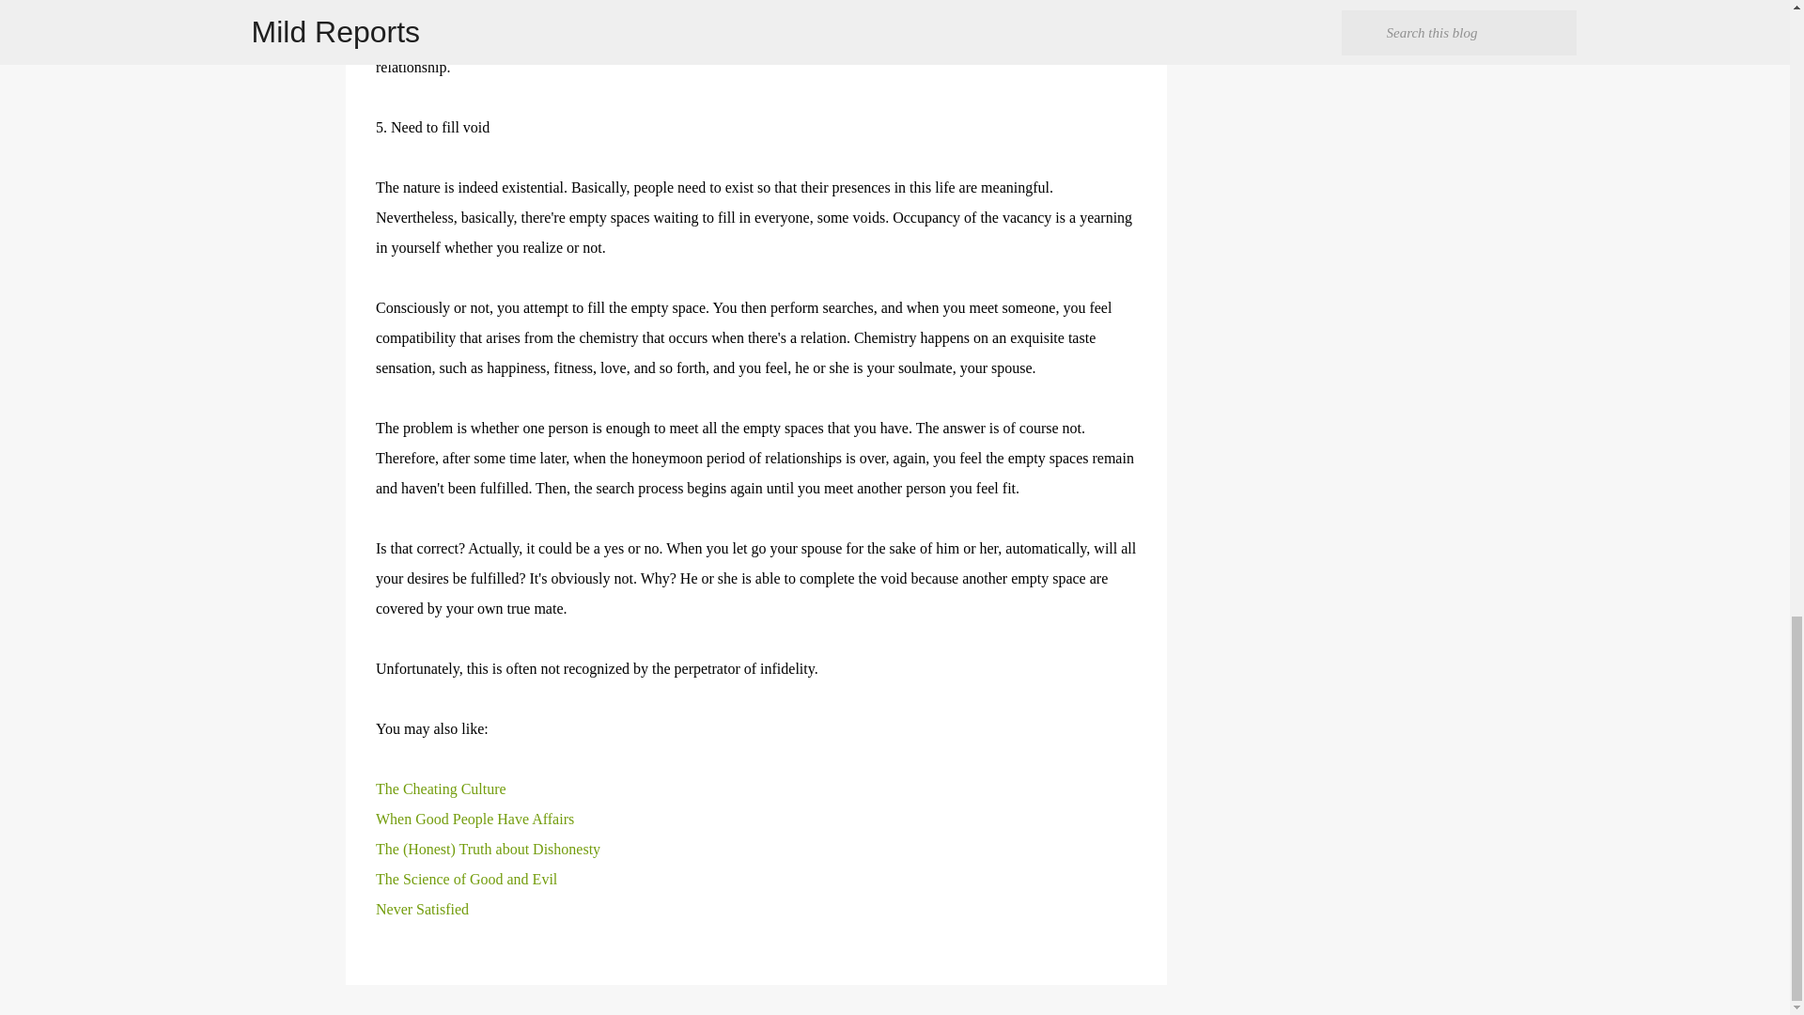 Image resolution: width=1804 pixels, height=1015 pixels. What do you see at coordinates (474, 819) in the screenshot?
I see `When Good People Have Affairs` at bounding box center [474, 819].